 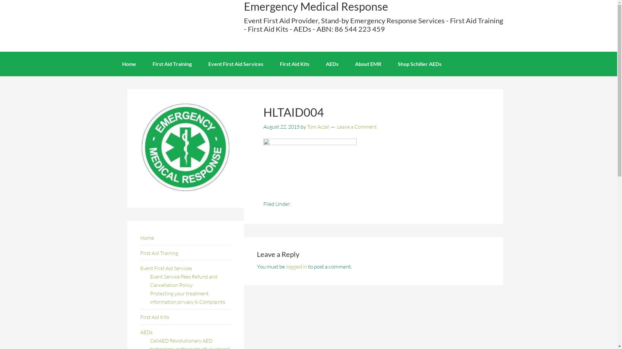 I want to click on logged in, so click(x=296, y=266).